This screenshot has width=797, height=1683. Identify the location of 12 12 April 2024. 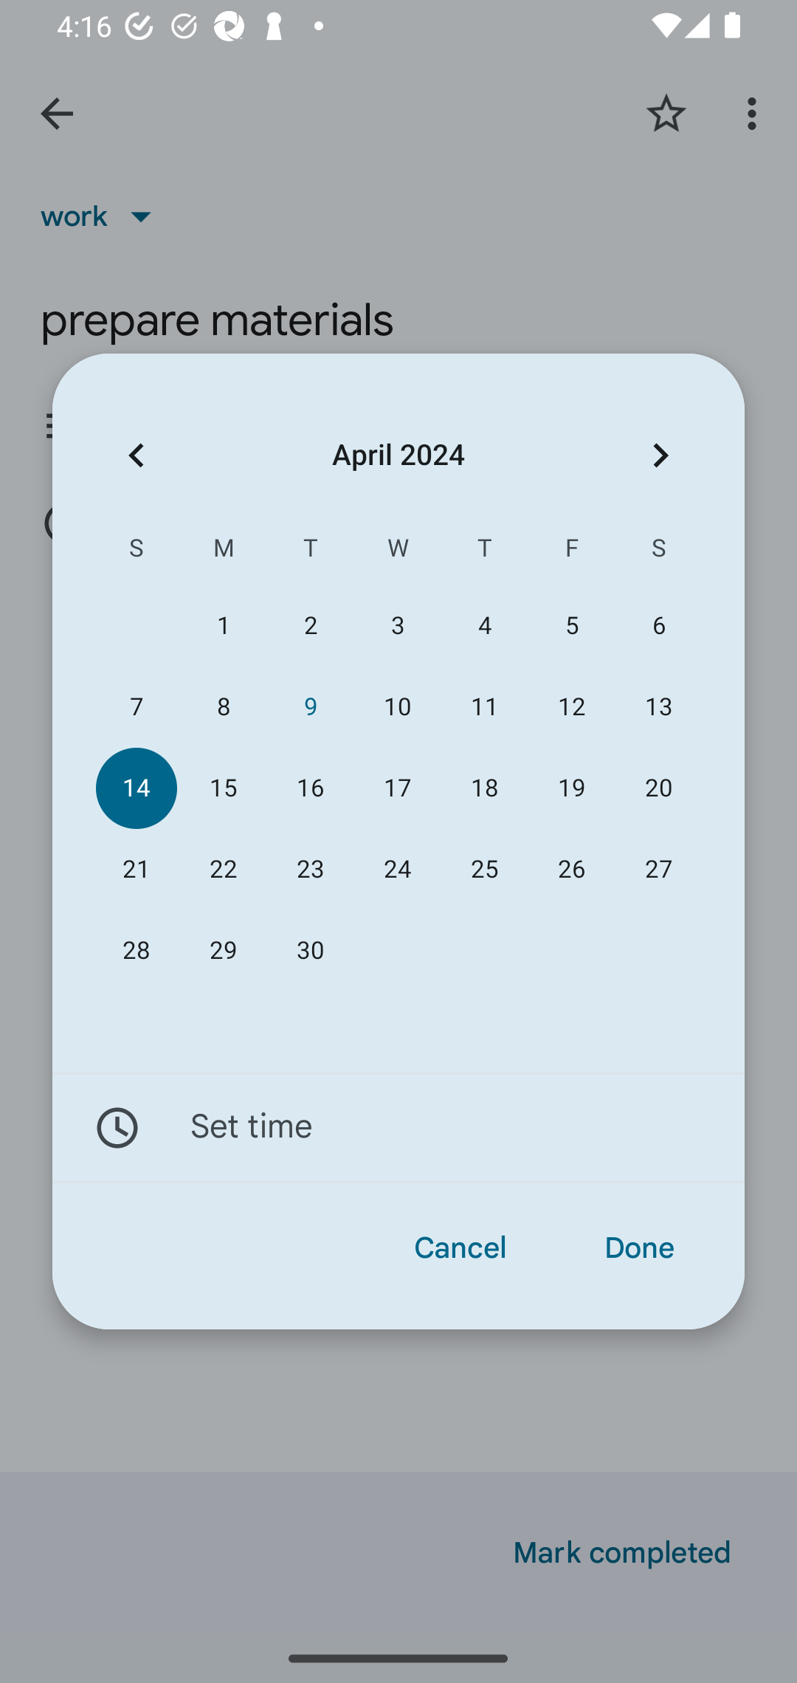
(571, 706).